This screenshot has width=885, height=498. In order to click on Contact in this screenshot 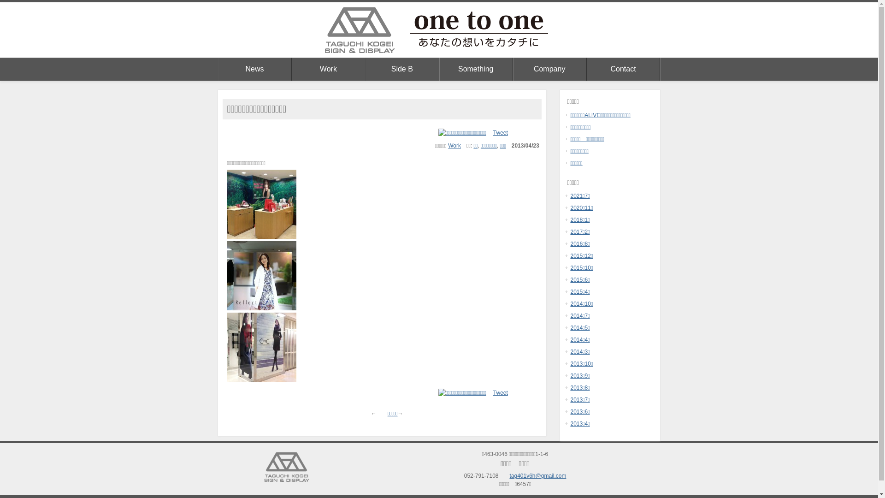, I will do `click(623, 69)`.